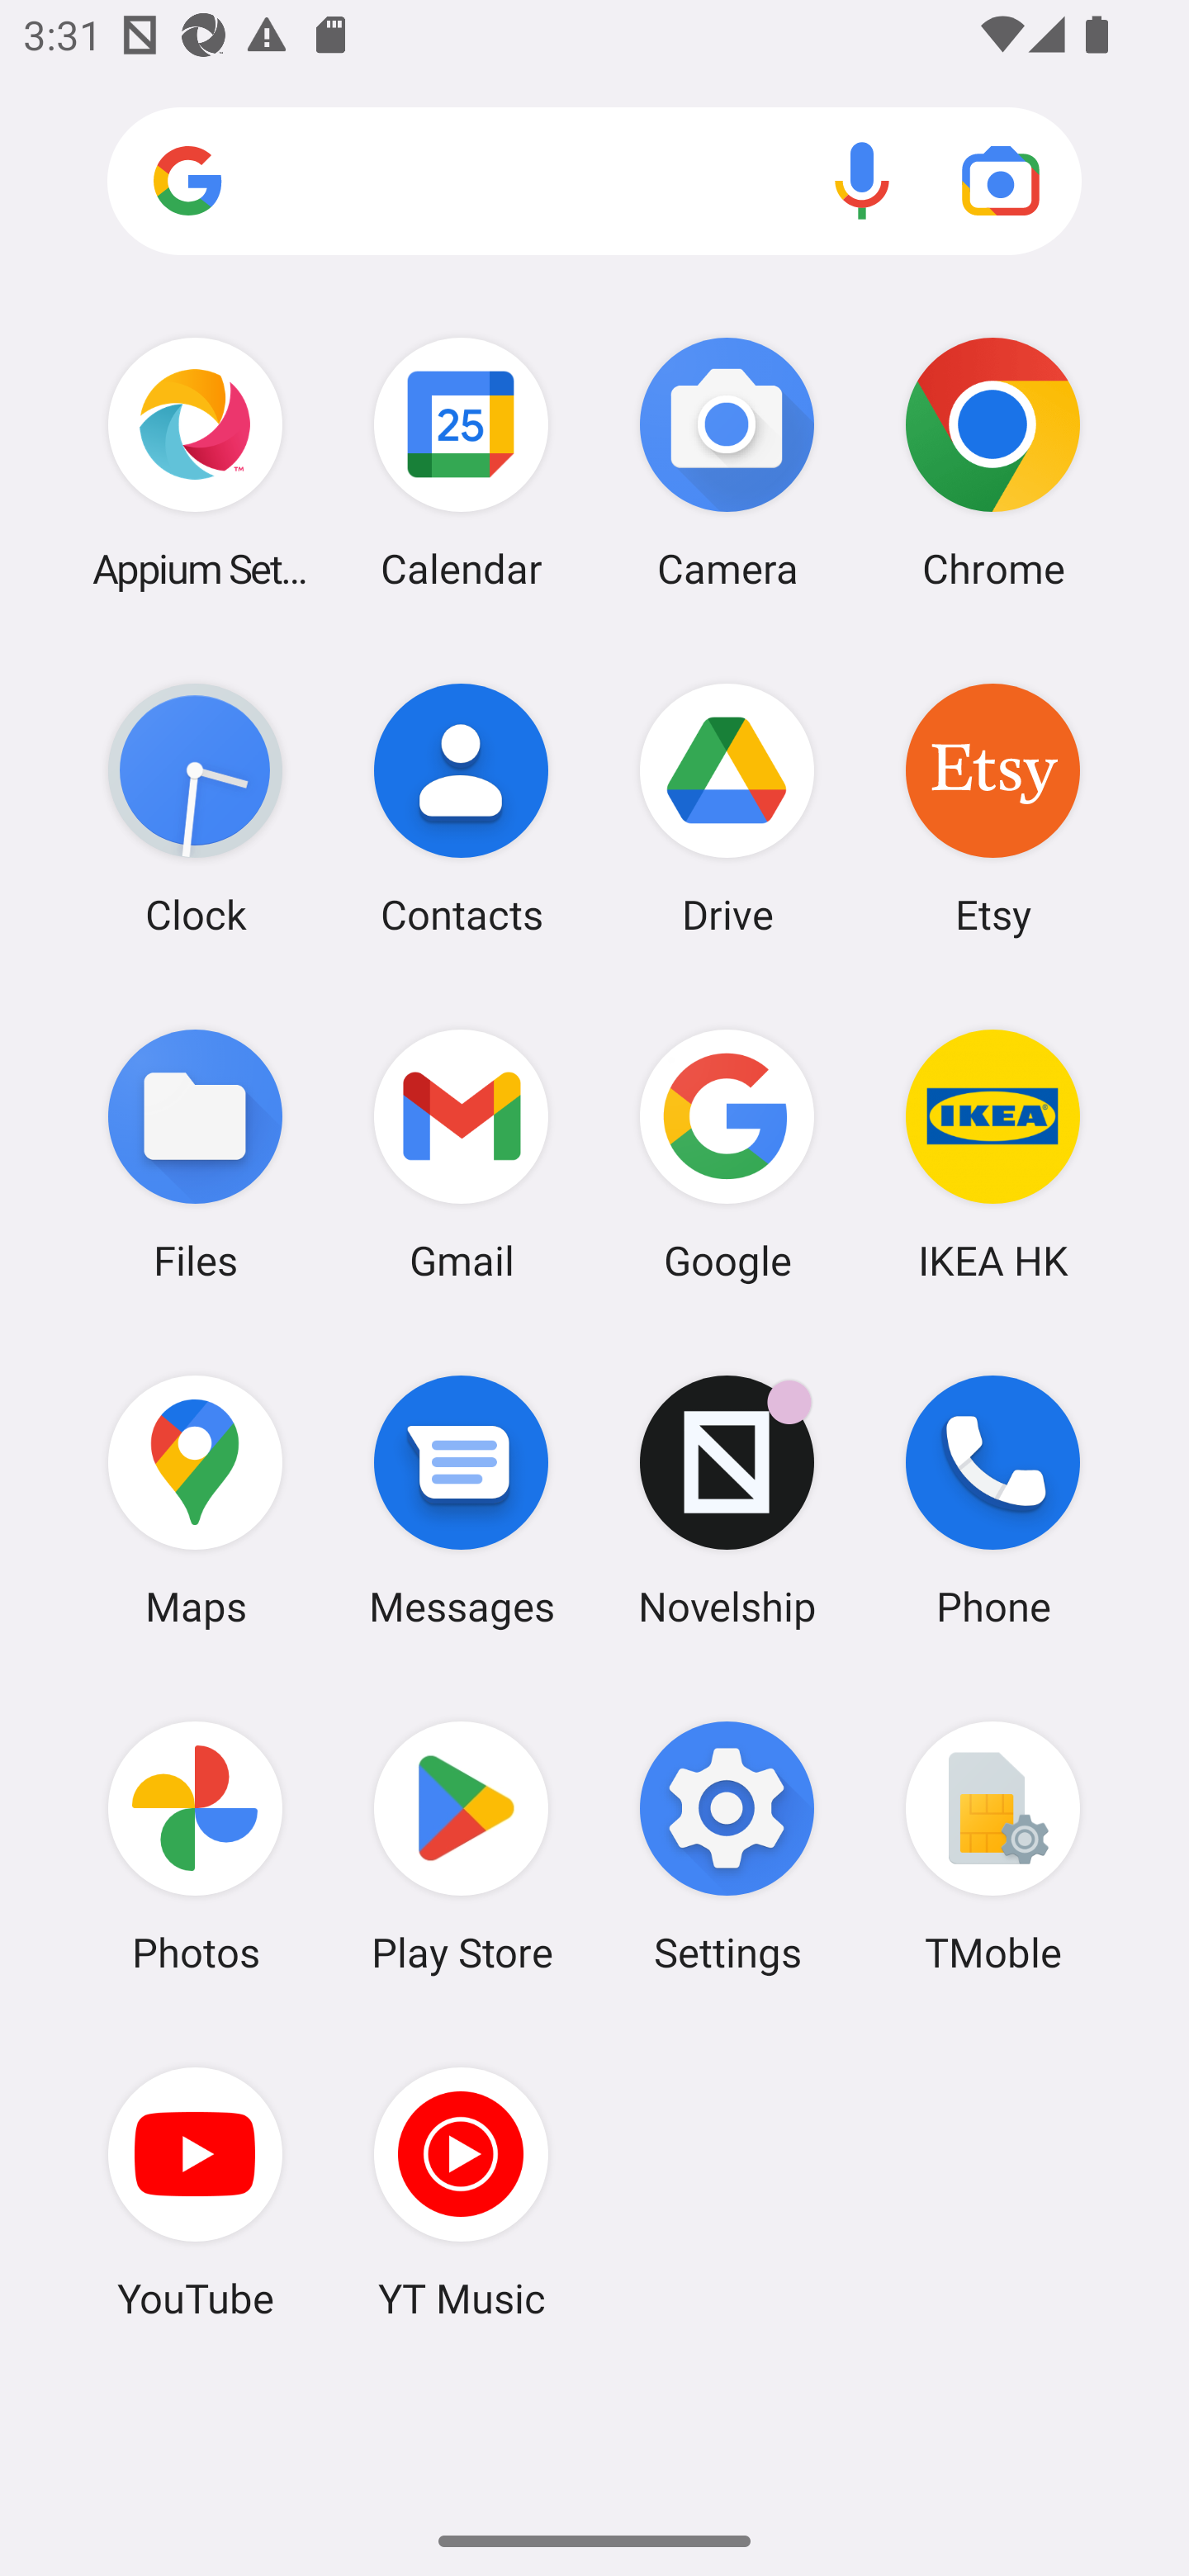 This screenshot has width=1189, height=2576. What do you see at coordinates (992, 1500) in the screenshot?
I see `Phone` at bounding box center [992, 1500].